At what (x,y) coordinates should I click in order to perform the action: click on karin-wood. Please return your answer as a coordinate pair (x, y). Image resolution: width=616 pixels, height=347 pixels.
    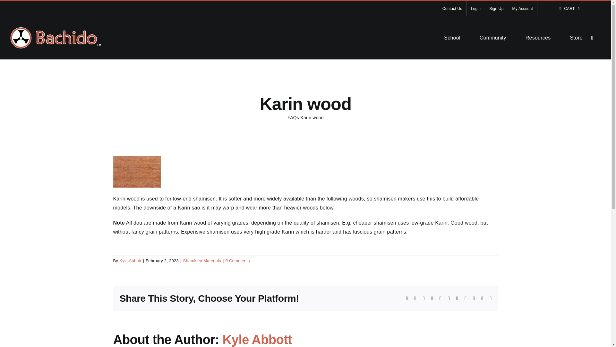
    Looking at the image, I should click on (137, 172).